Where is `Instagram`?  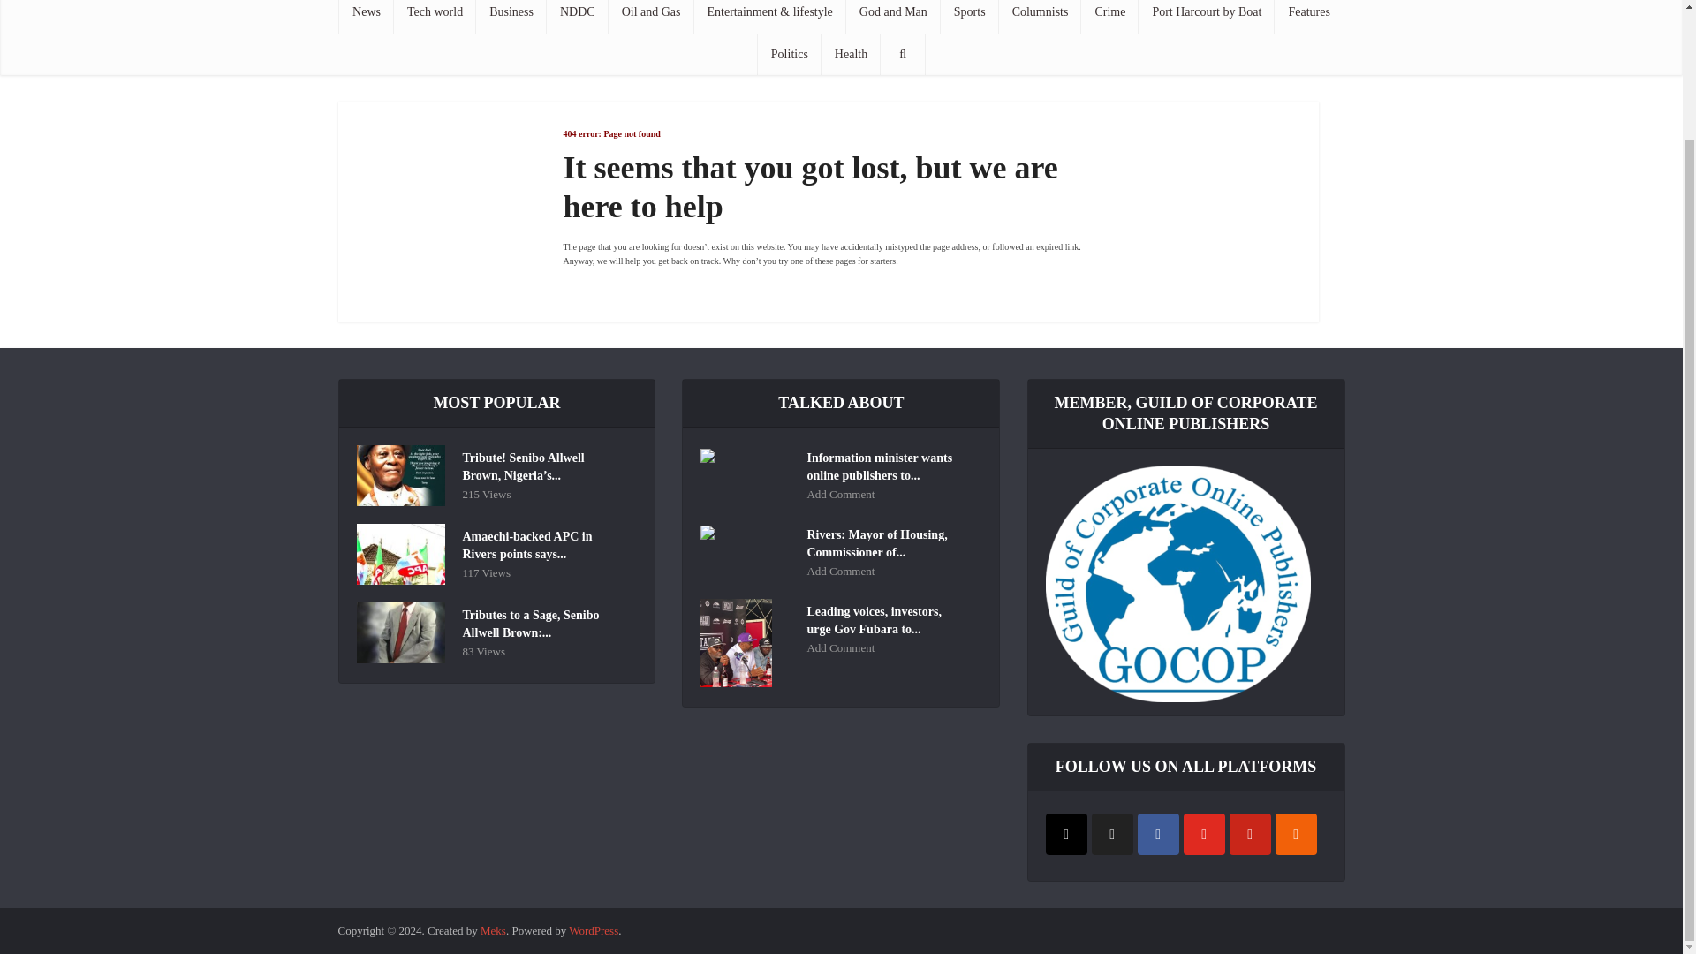
Instagram is located at coordinates (1066, 834).